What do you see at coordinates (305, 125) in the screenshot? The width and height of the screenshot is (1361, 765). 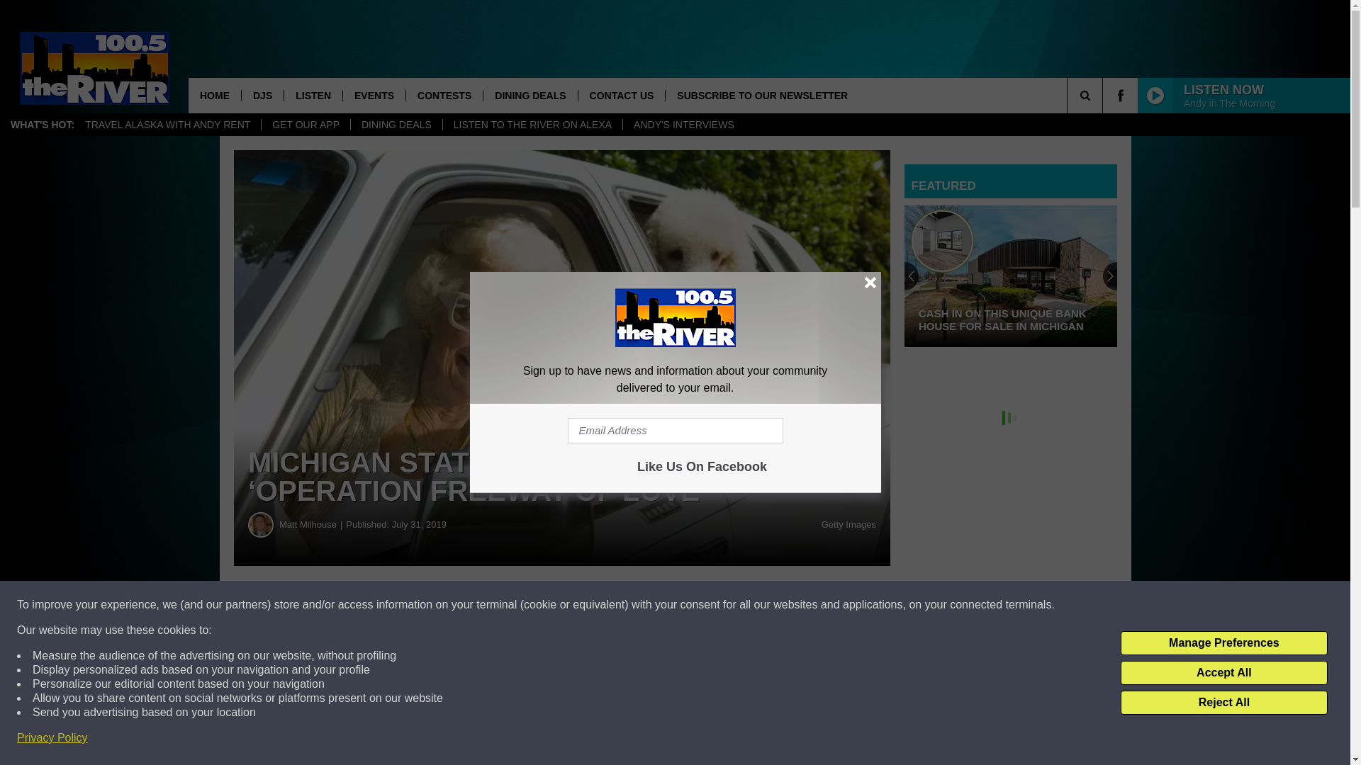 I see `GET OUR APP` at bounding box center [305, 125].